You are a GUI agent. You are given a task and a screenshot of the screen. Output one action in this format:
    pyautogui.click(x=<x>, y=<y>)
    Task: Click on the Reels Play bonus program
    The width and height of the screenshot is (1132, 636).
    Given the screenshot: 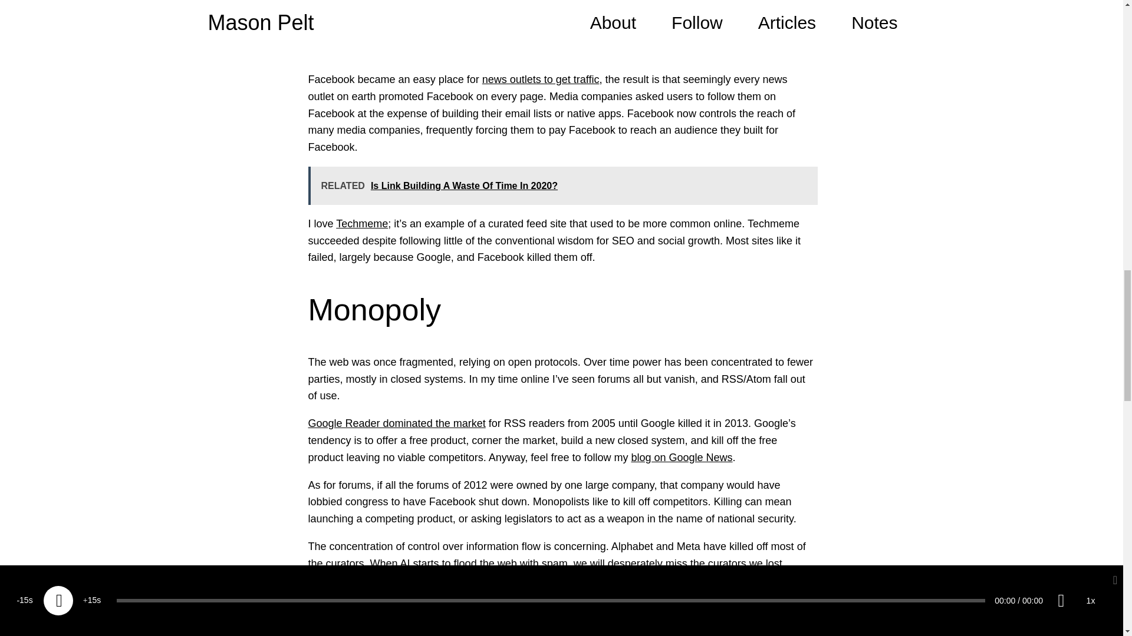 What is the action you would take?
    pyautogui.click(x=542, y=627)
    